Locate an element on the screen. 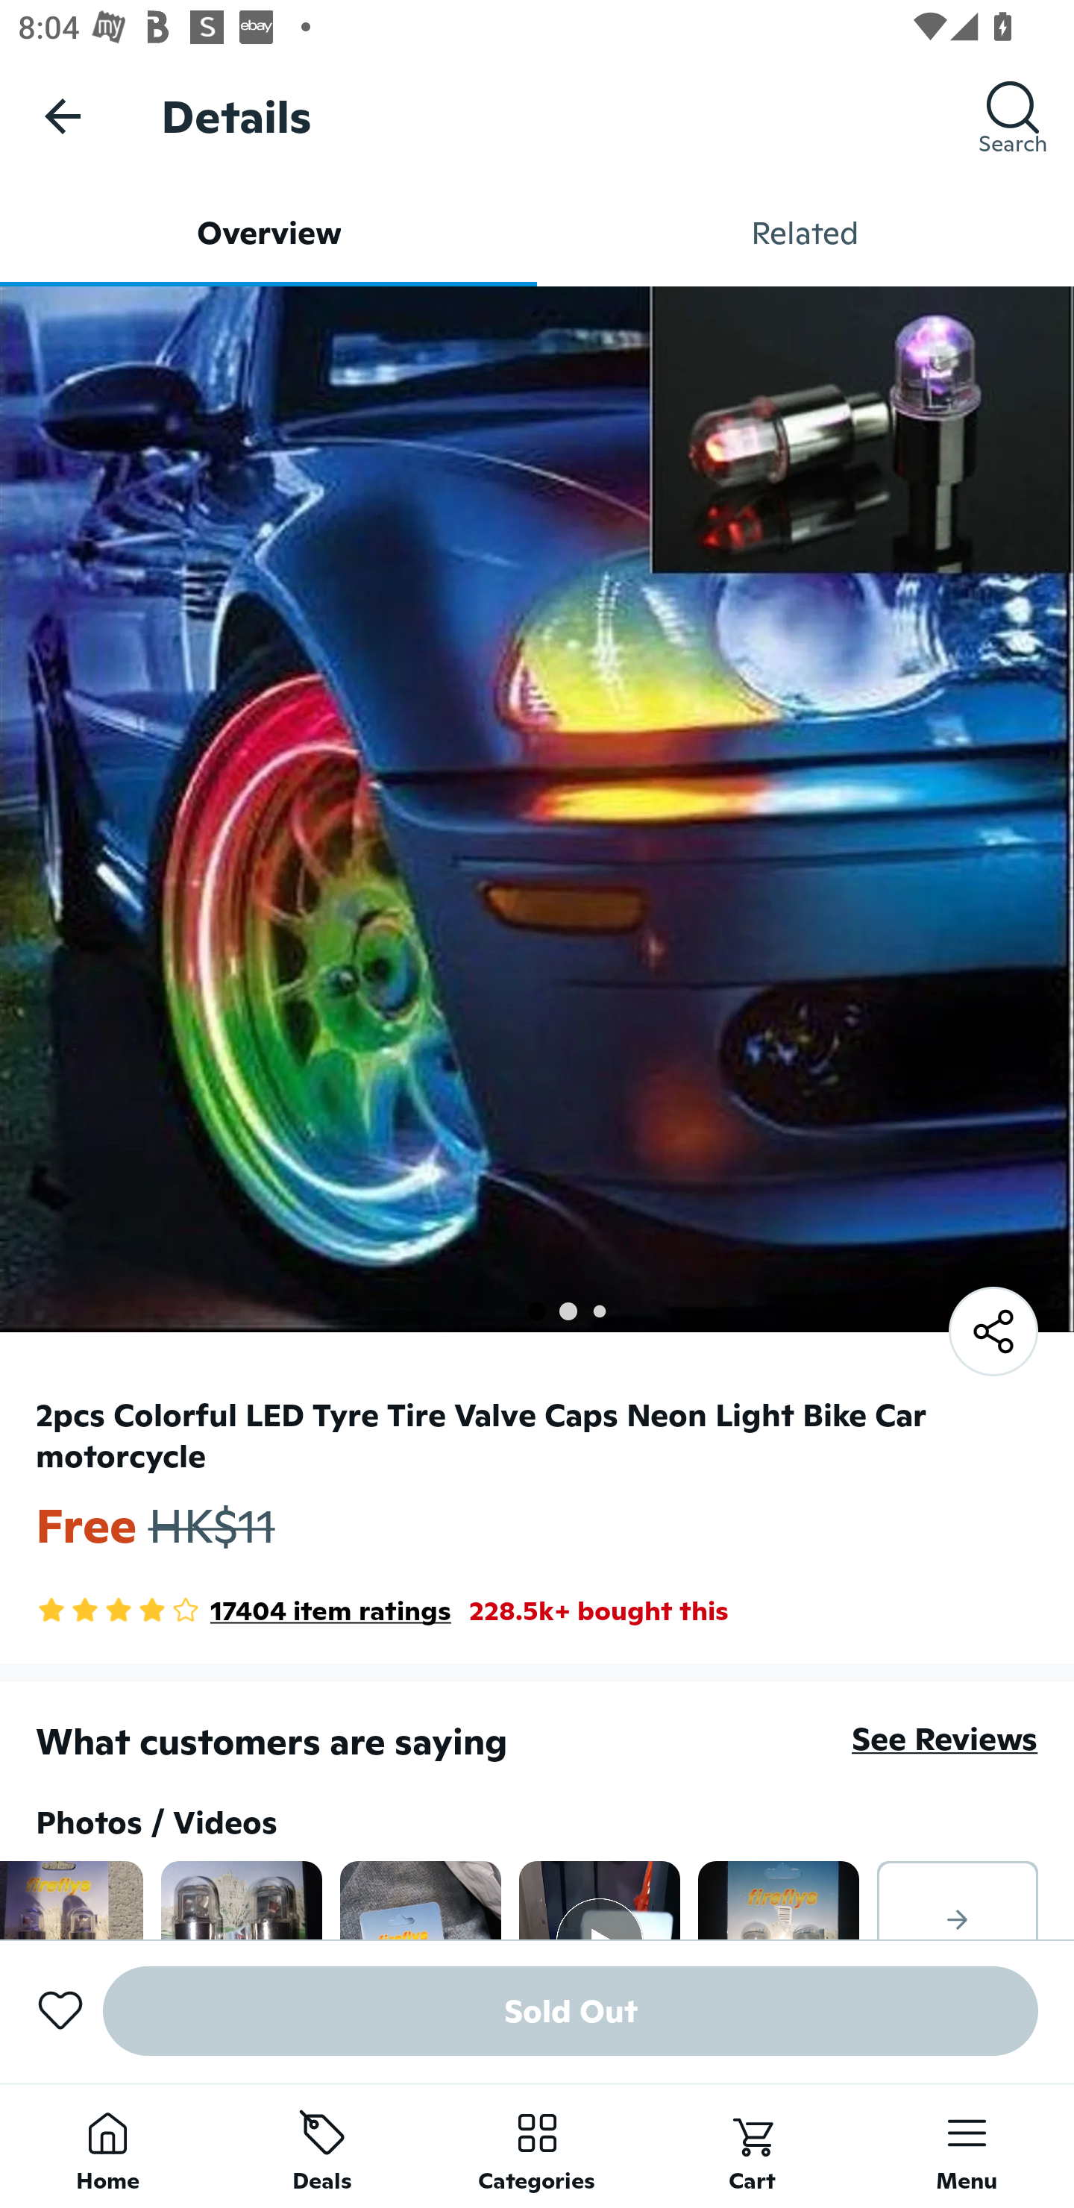 Image resolution: width=1074 pixels, height=2208 pixels. Sold Out is located at coordinates (571, 2011).